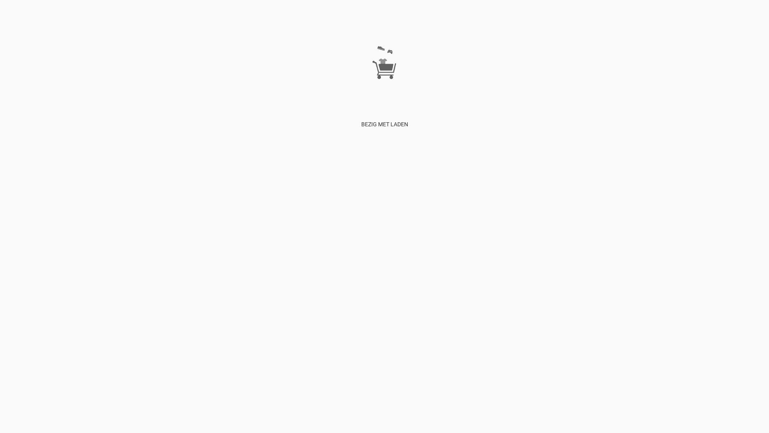  What do you see at coordinates (69, 202) in the screenshot?
I see `Disclaimer` at bounding box center [69, 202].